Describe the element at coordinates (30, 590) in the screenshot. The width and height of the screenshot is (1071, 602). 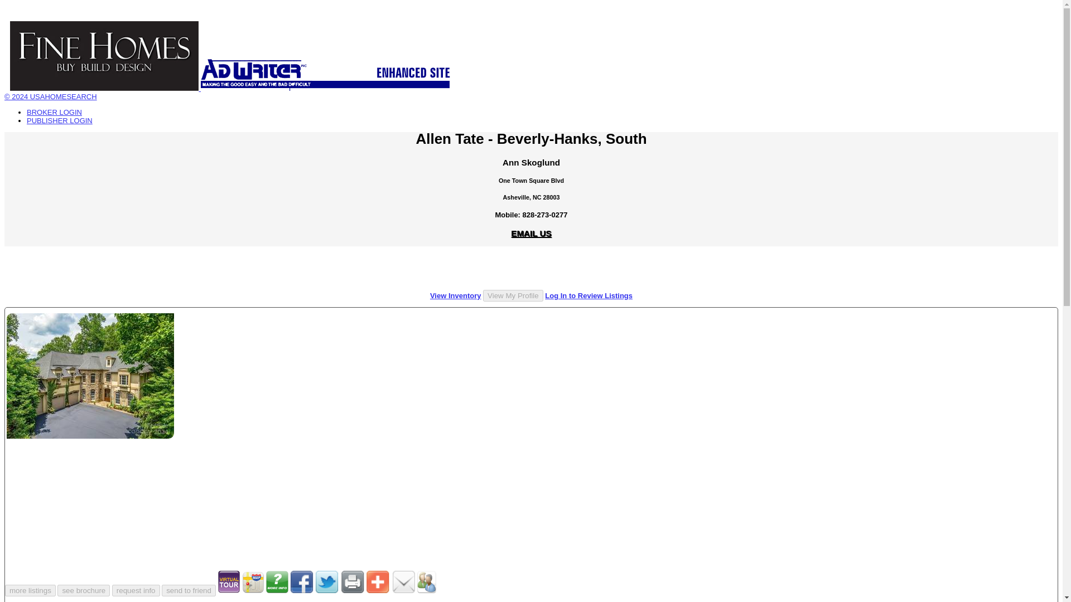
I see `more listings` at that location.